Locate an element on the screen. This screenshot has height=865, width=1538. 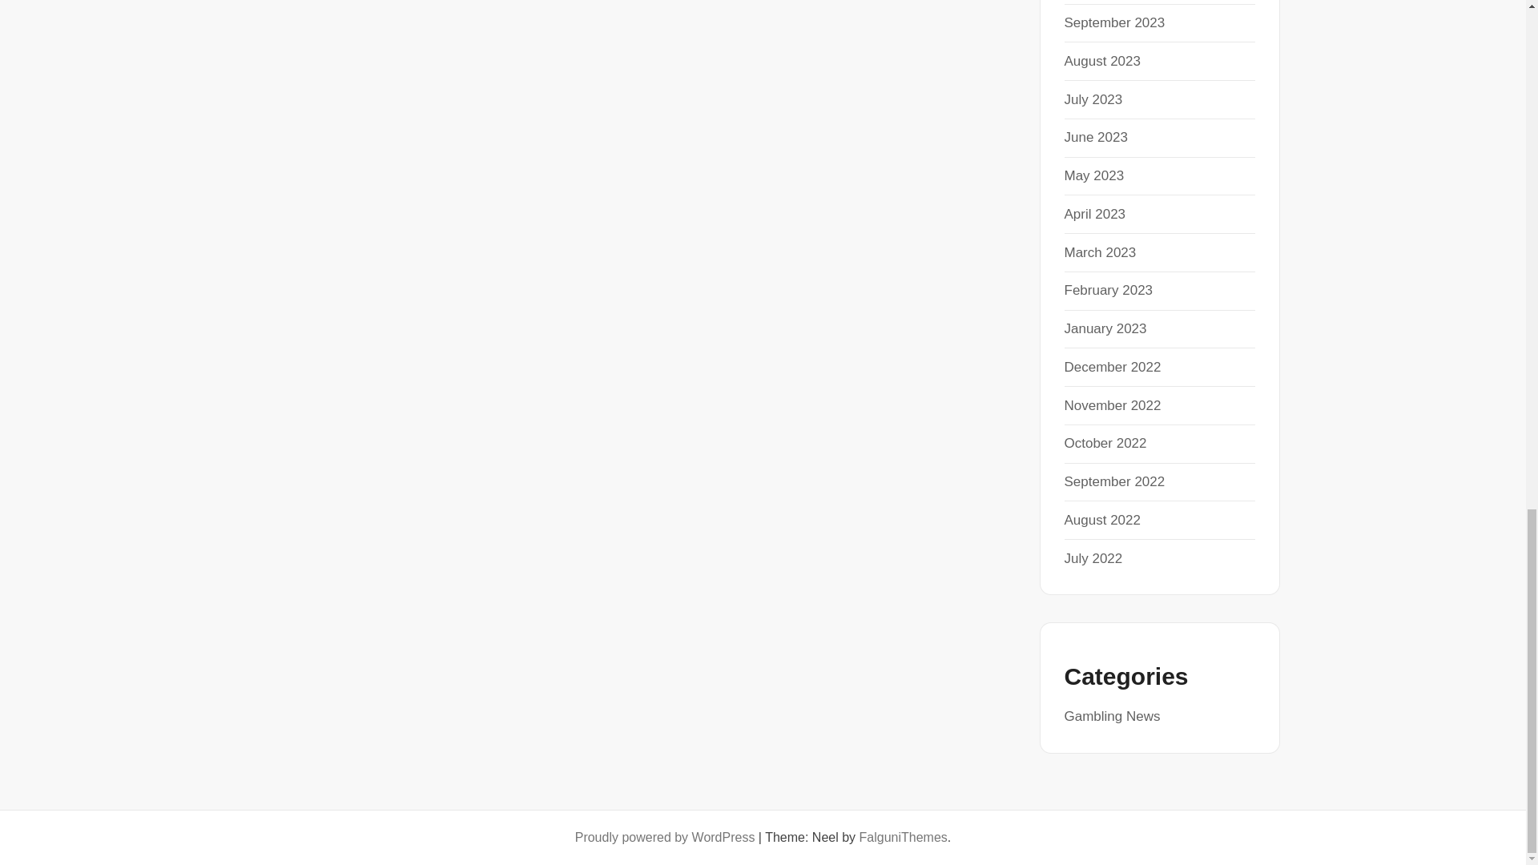
February 2023 is located at coordinates (1108, 290).